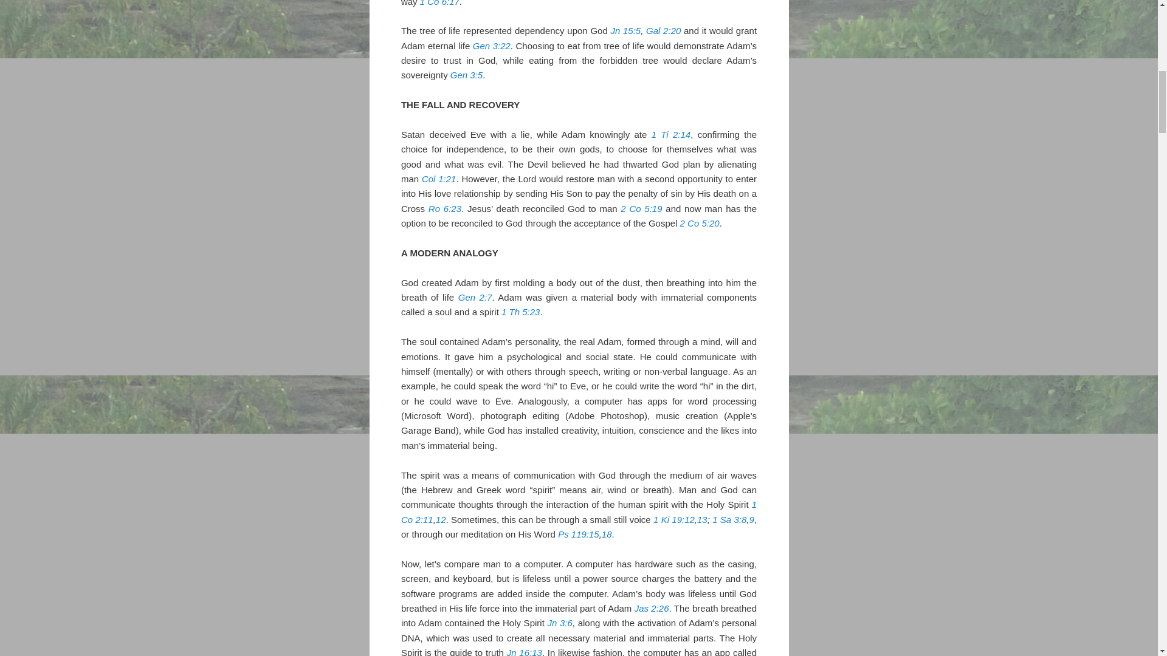 The image size is (1167, 656). What do you see at coordinates (641, 208) in the screenshot?
I see `2 Co 5:19` at bounding box center [641, 208].